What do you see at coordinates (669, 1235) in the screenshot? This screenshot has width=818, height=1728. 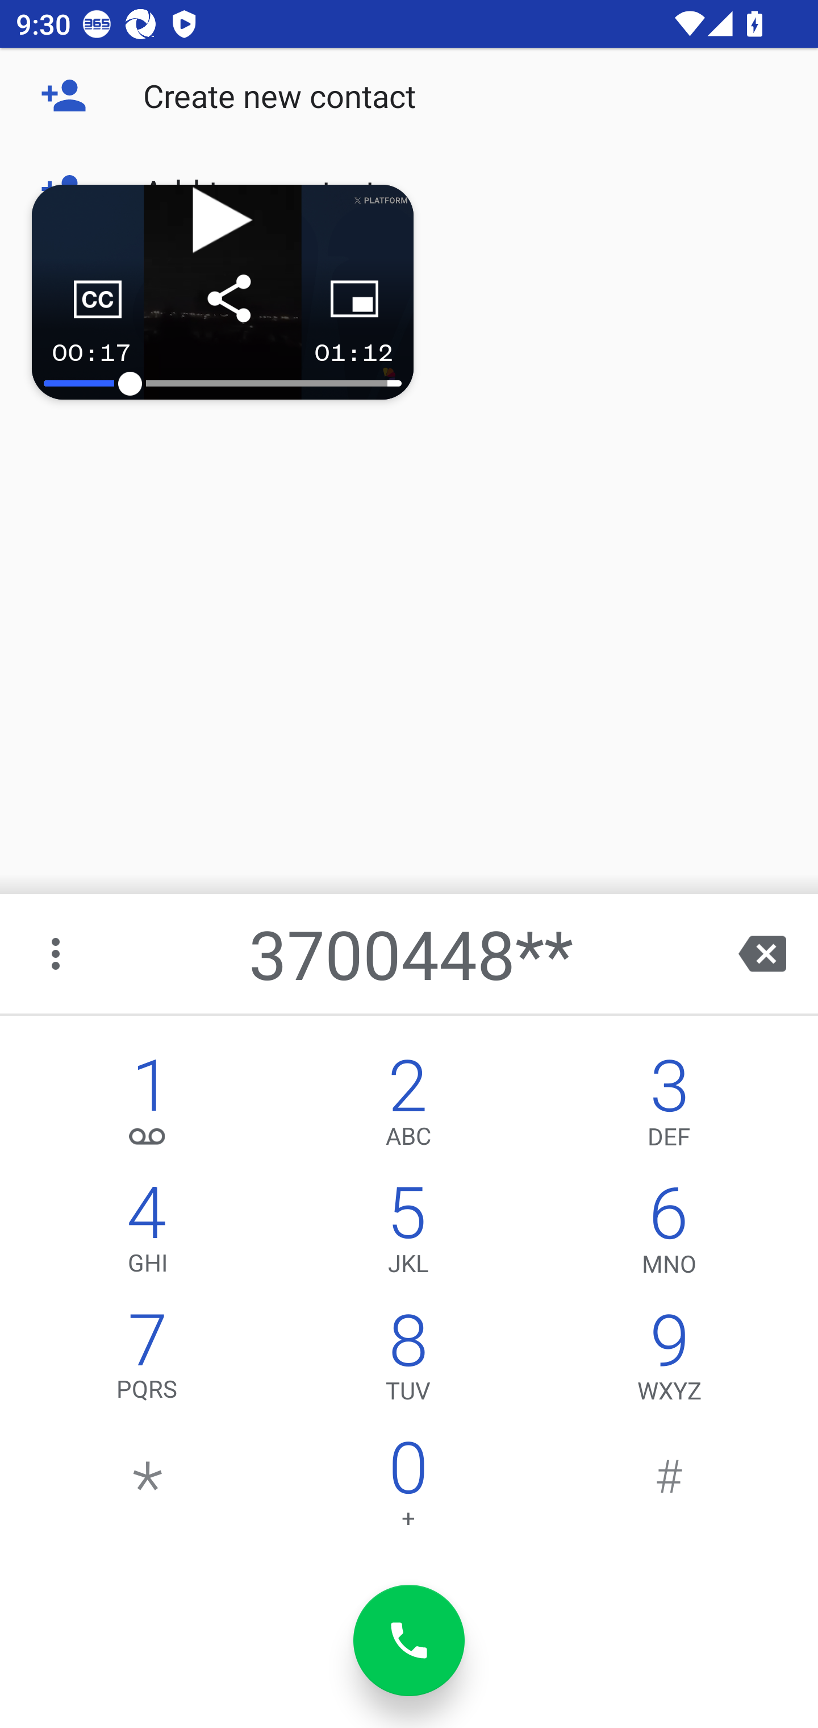 I see `6,MNO 6 MNO` at bounding box center [669, 1235].